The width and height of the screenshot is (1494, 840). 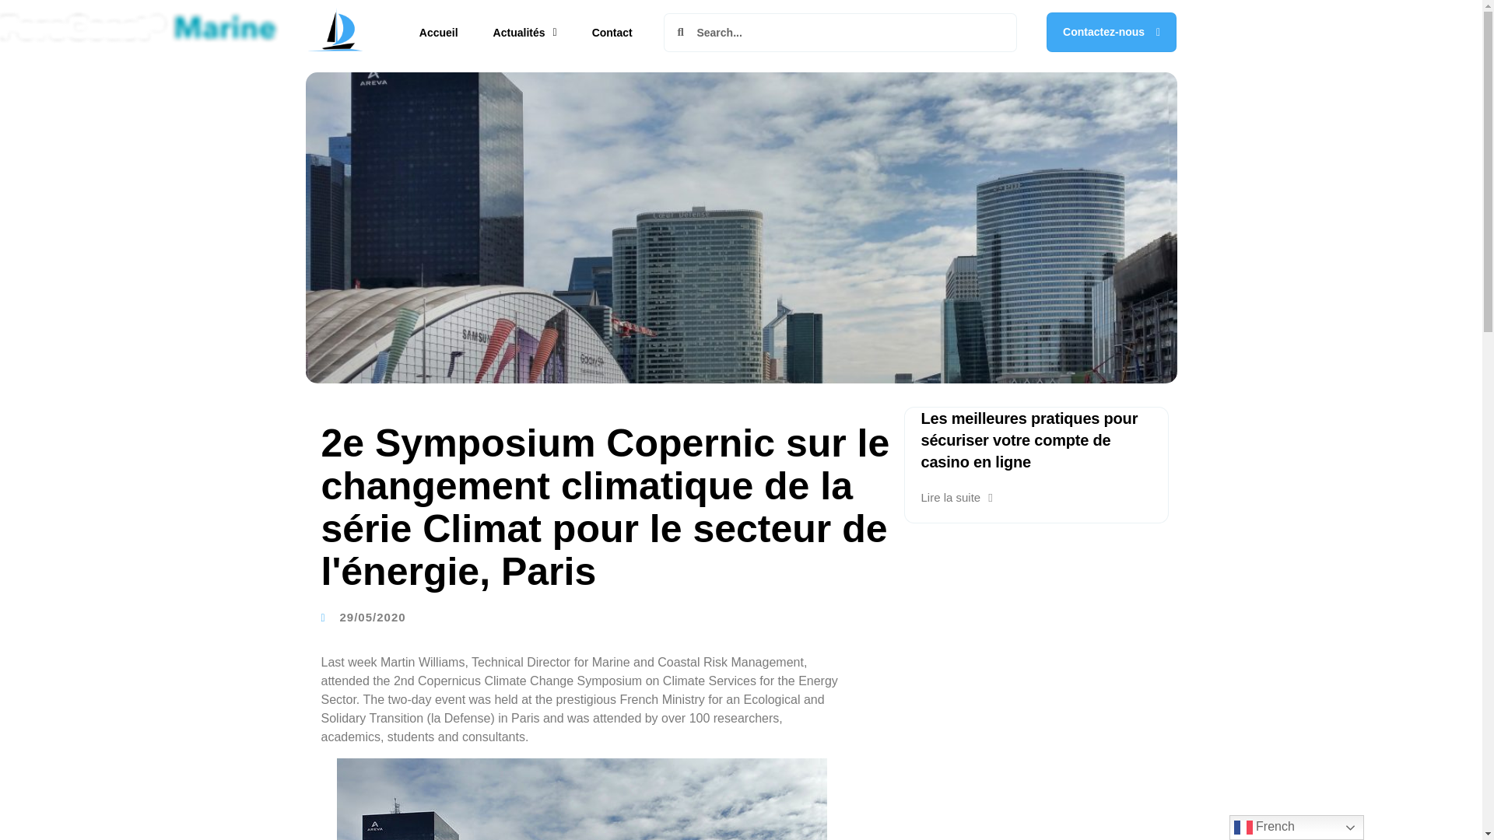 What do you see at coordinates (580, 800) in the screenshot?
I see `Le Defense, Paris` at bounding box center [580, 800].